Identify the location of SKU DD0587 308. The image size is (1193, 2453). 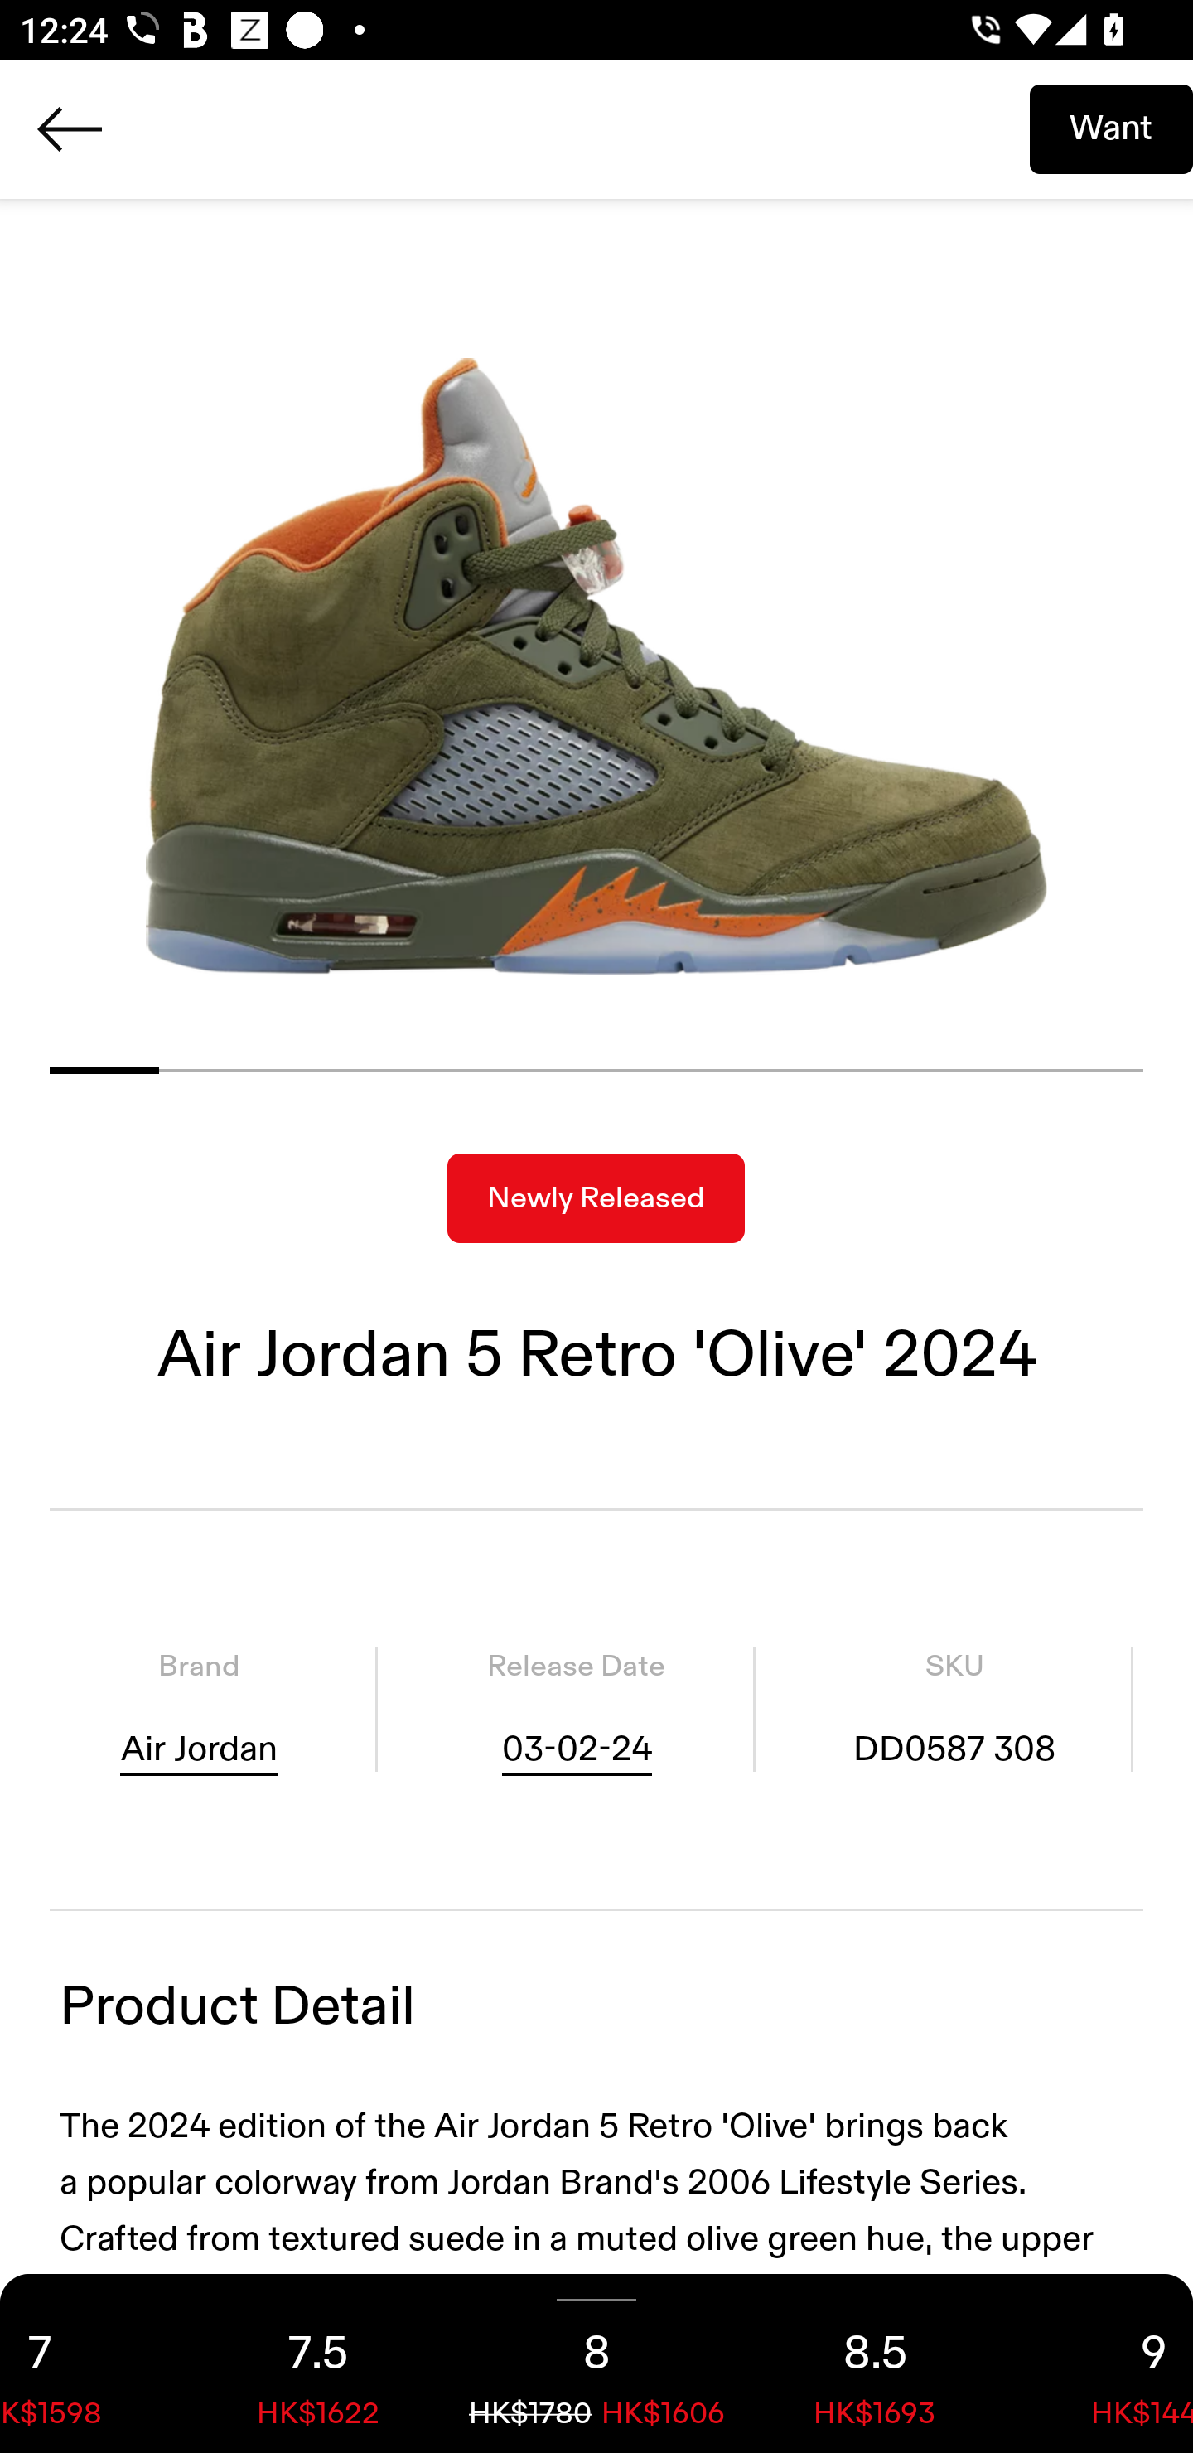
(954, 1710).